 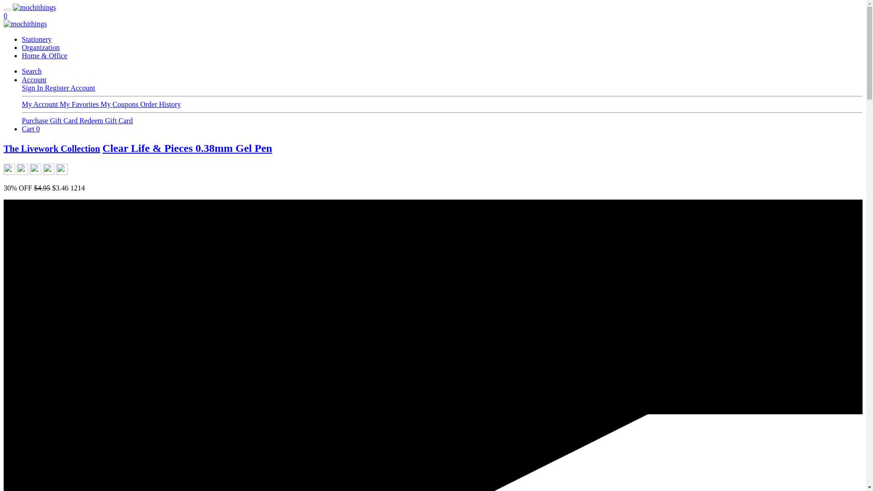 What do you see at coordinates (34, 87) in the screenshot?
I see `Sign In` at bounding box center [34, 87].